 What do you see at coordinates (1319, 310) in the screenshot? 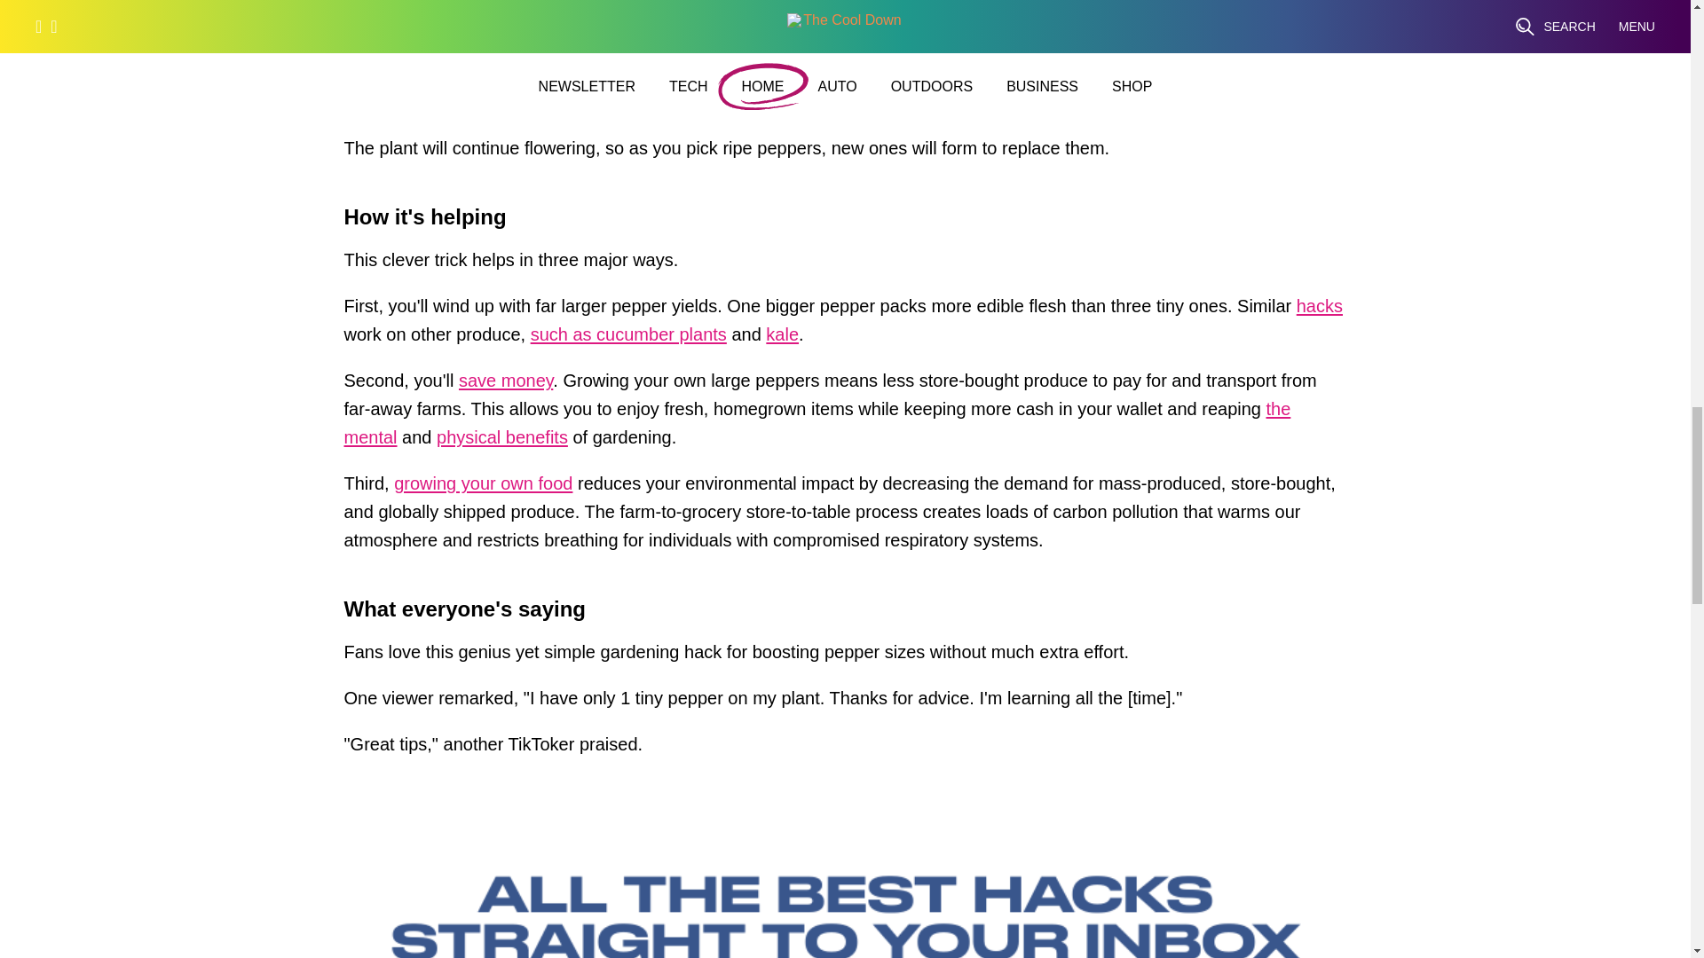
I see `Hacks` at bounding box center [1319, 310].